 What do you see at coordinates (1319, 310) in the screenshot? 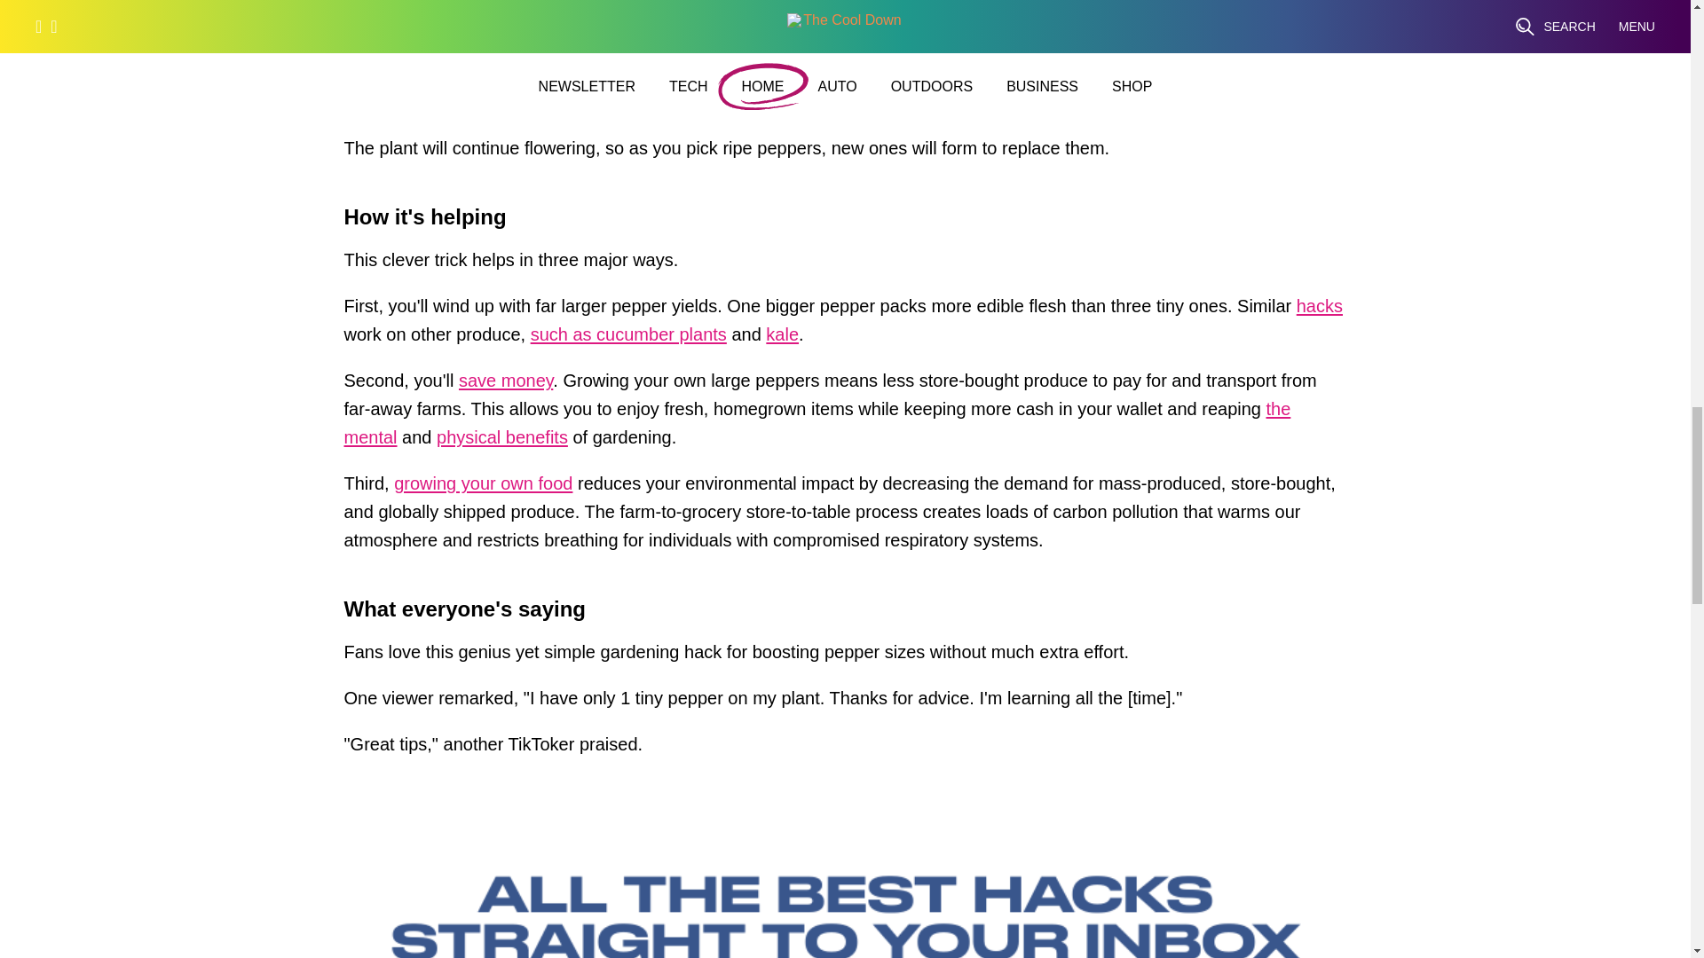
I see `Hacks` at bounding box center [1319, 310].